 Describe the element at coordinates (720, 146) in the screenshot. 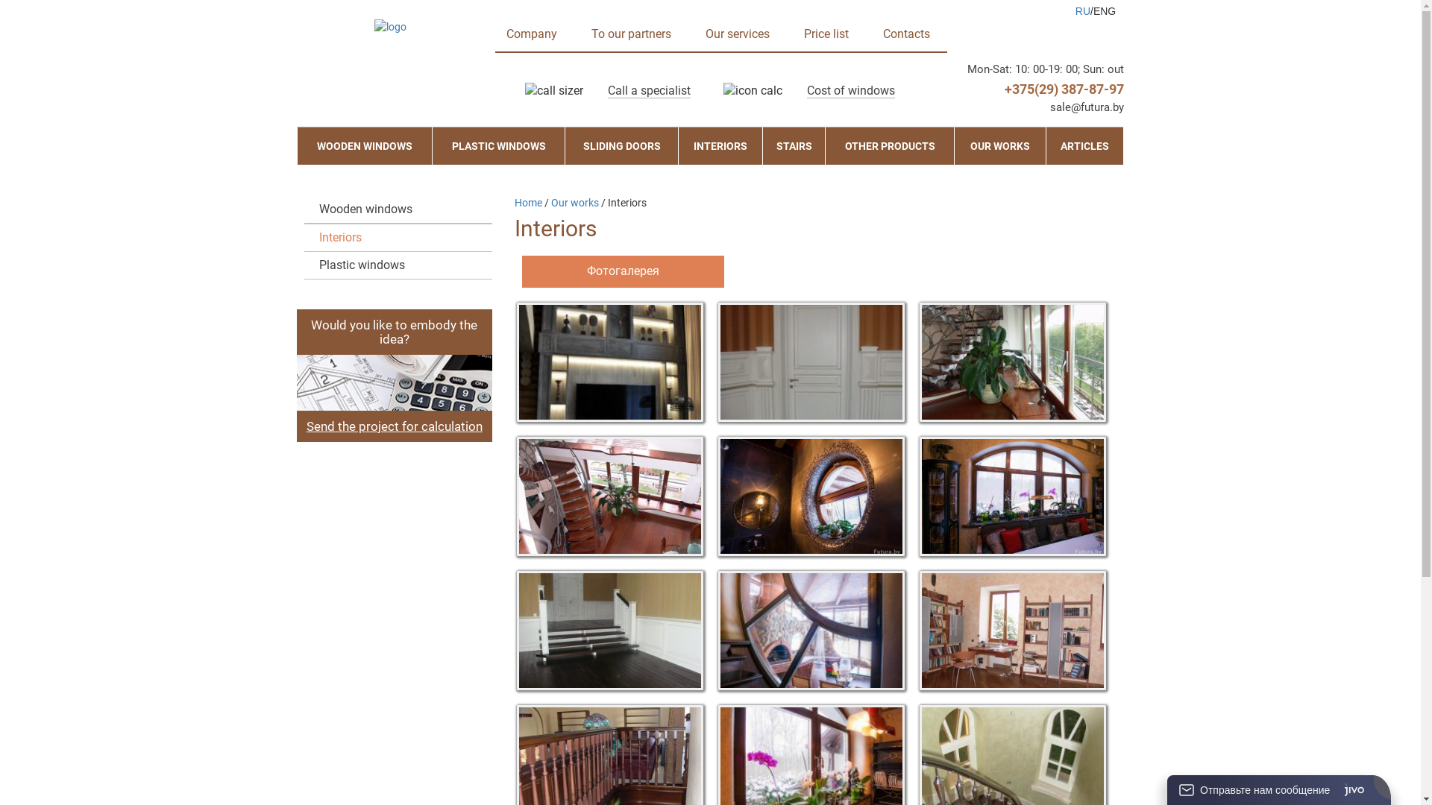

I see `INTERIORS` at that location.